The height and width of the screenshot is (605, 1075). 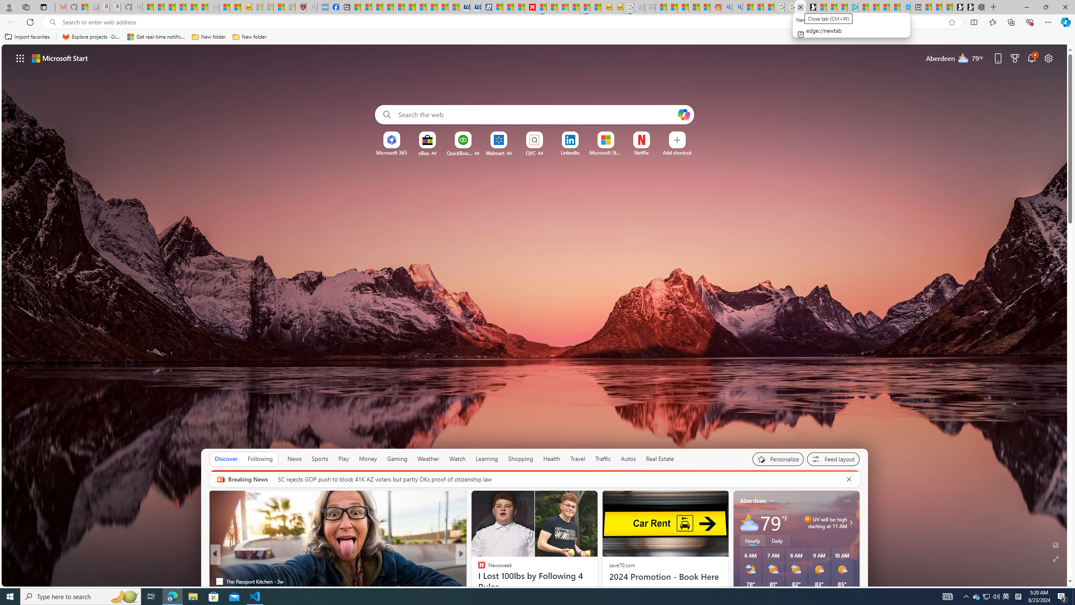 I want to click on 2024 Promotion - Book Here, so click(x=664, y=576).